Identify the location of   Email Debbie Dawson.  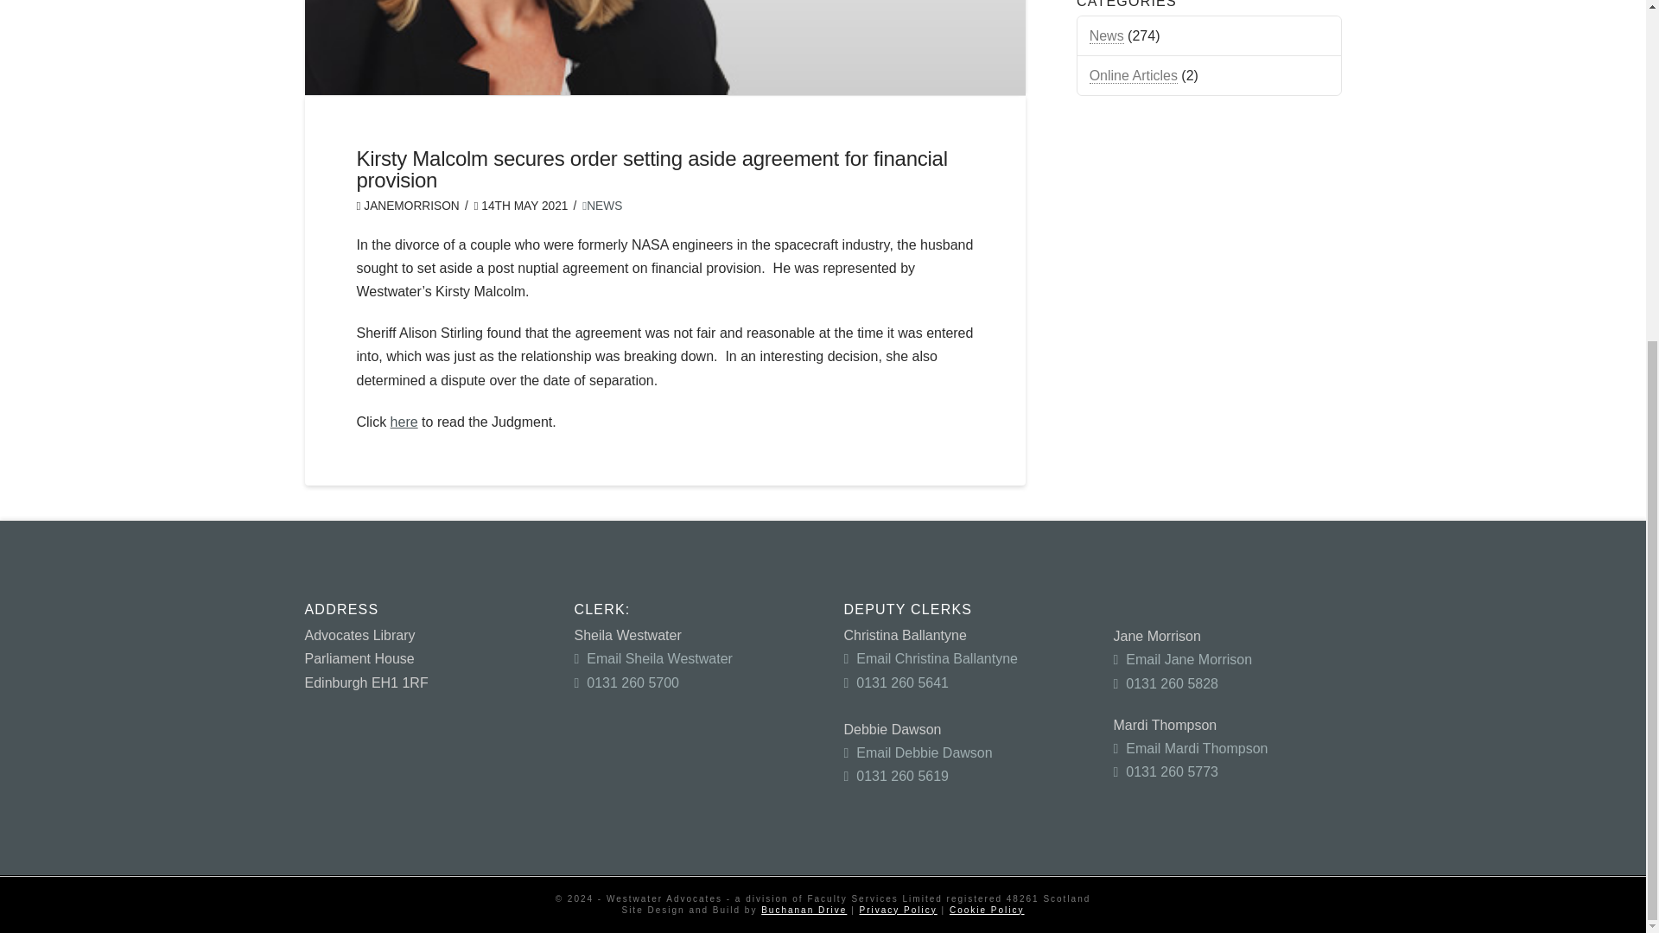
(918, 752).